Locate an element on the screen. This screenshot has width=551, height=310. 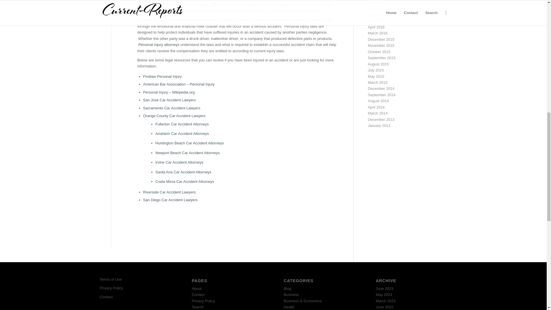
Personal injury attorneys is located at coordinates (159, 44).